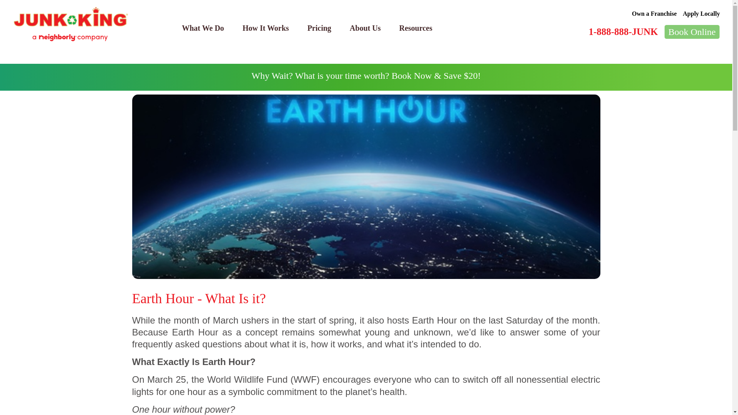 Image resolution: width=738 pixels, height=415 pixels. Describe the element at coordinates (365, 28) in the screenshot. I see `About Us` at that location.